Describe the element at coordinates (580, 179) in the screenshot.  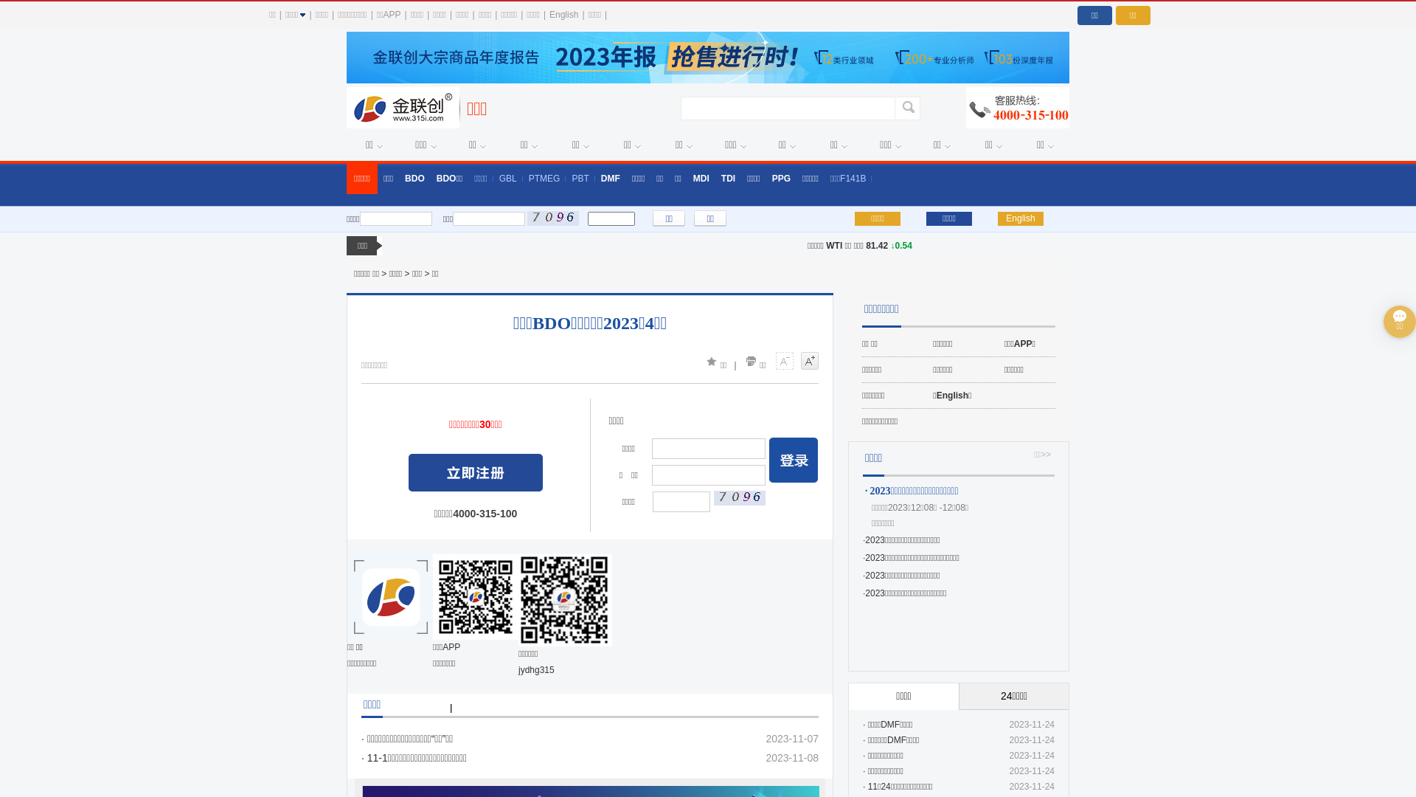
I see `PBT` at that location.